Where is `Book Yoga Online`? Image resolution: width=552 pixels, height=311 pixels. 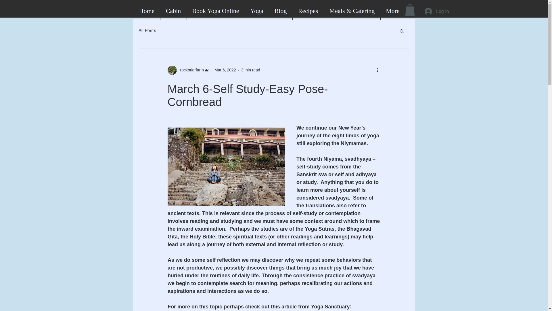
Book Yoga Online is located at coordinates (216, 11).